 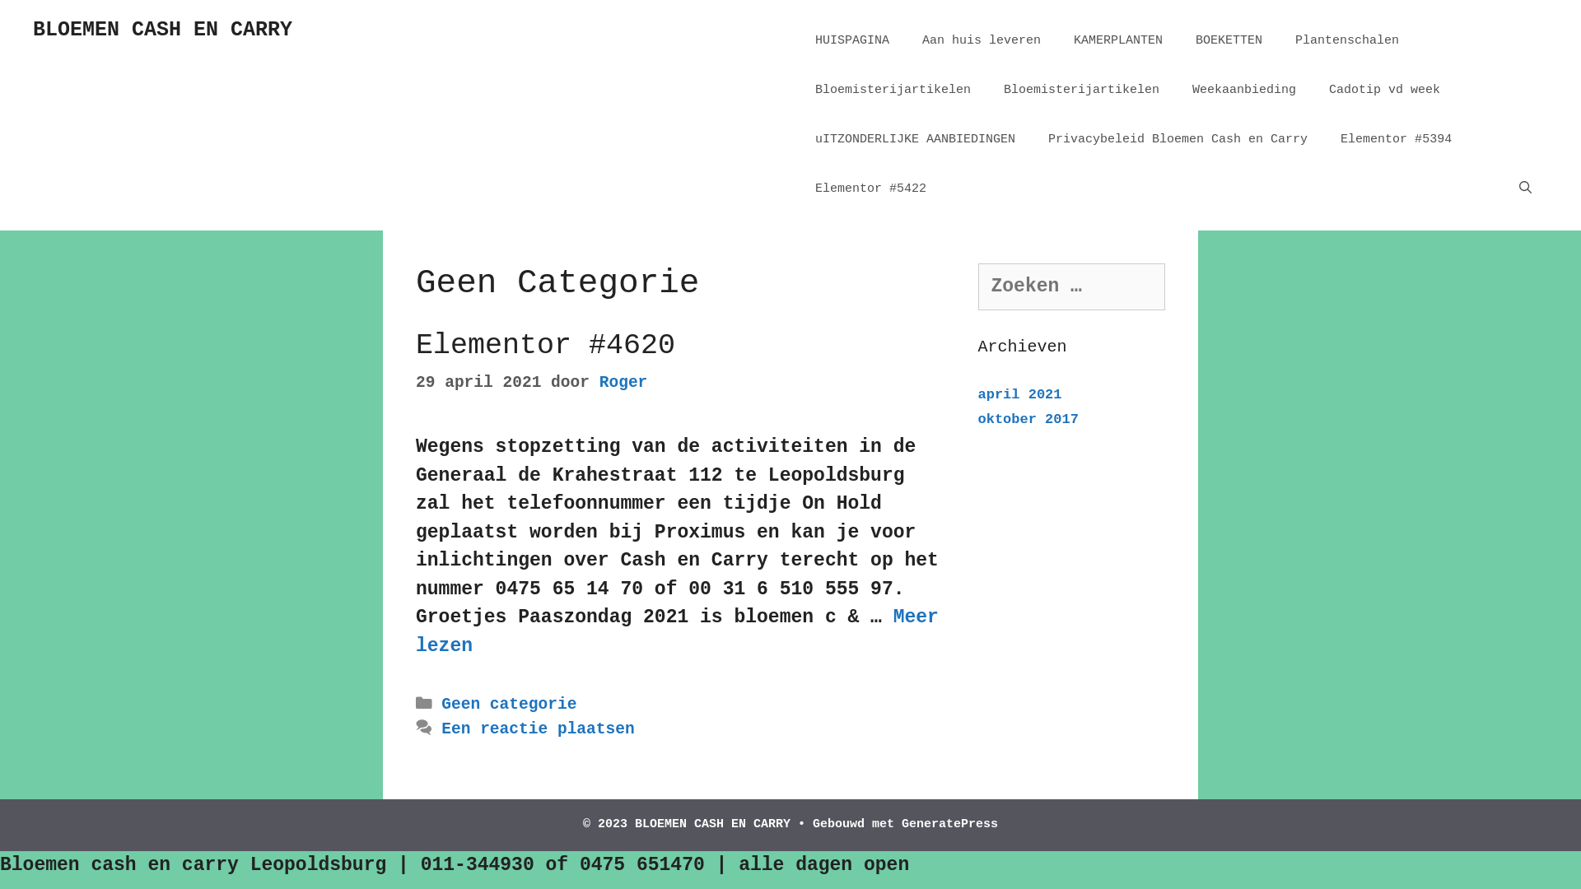 I want to click on Een reactie plaatsen, so click(x=538, y=729).